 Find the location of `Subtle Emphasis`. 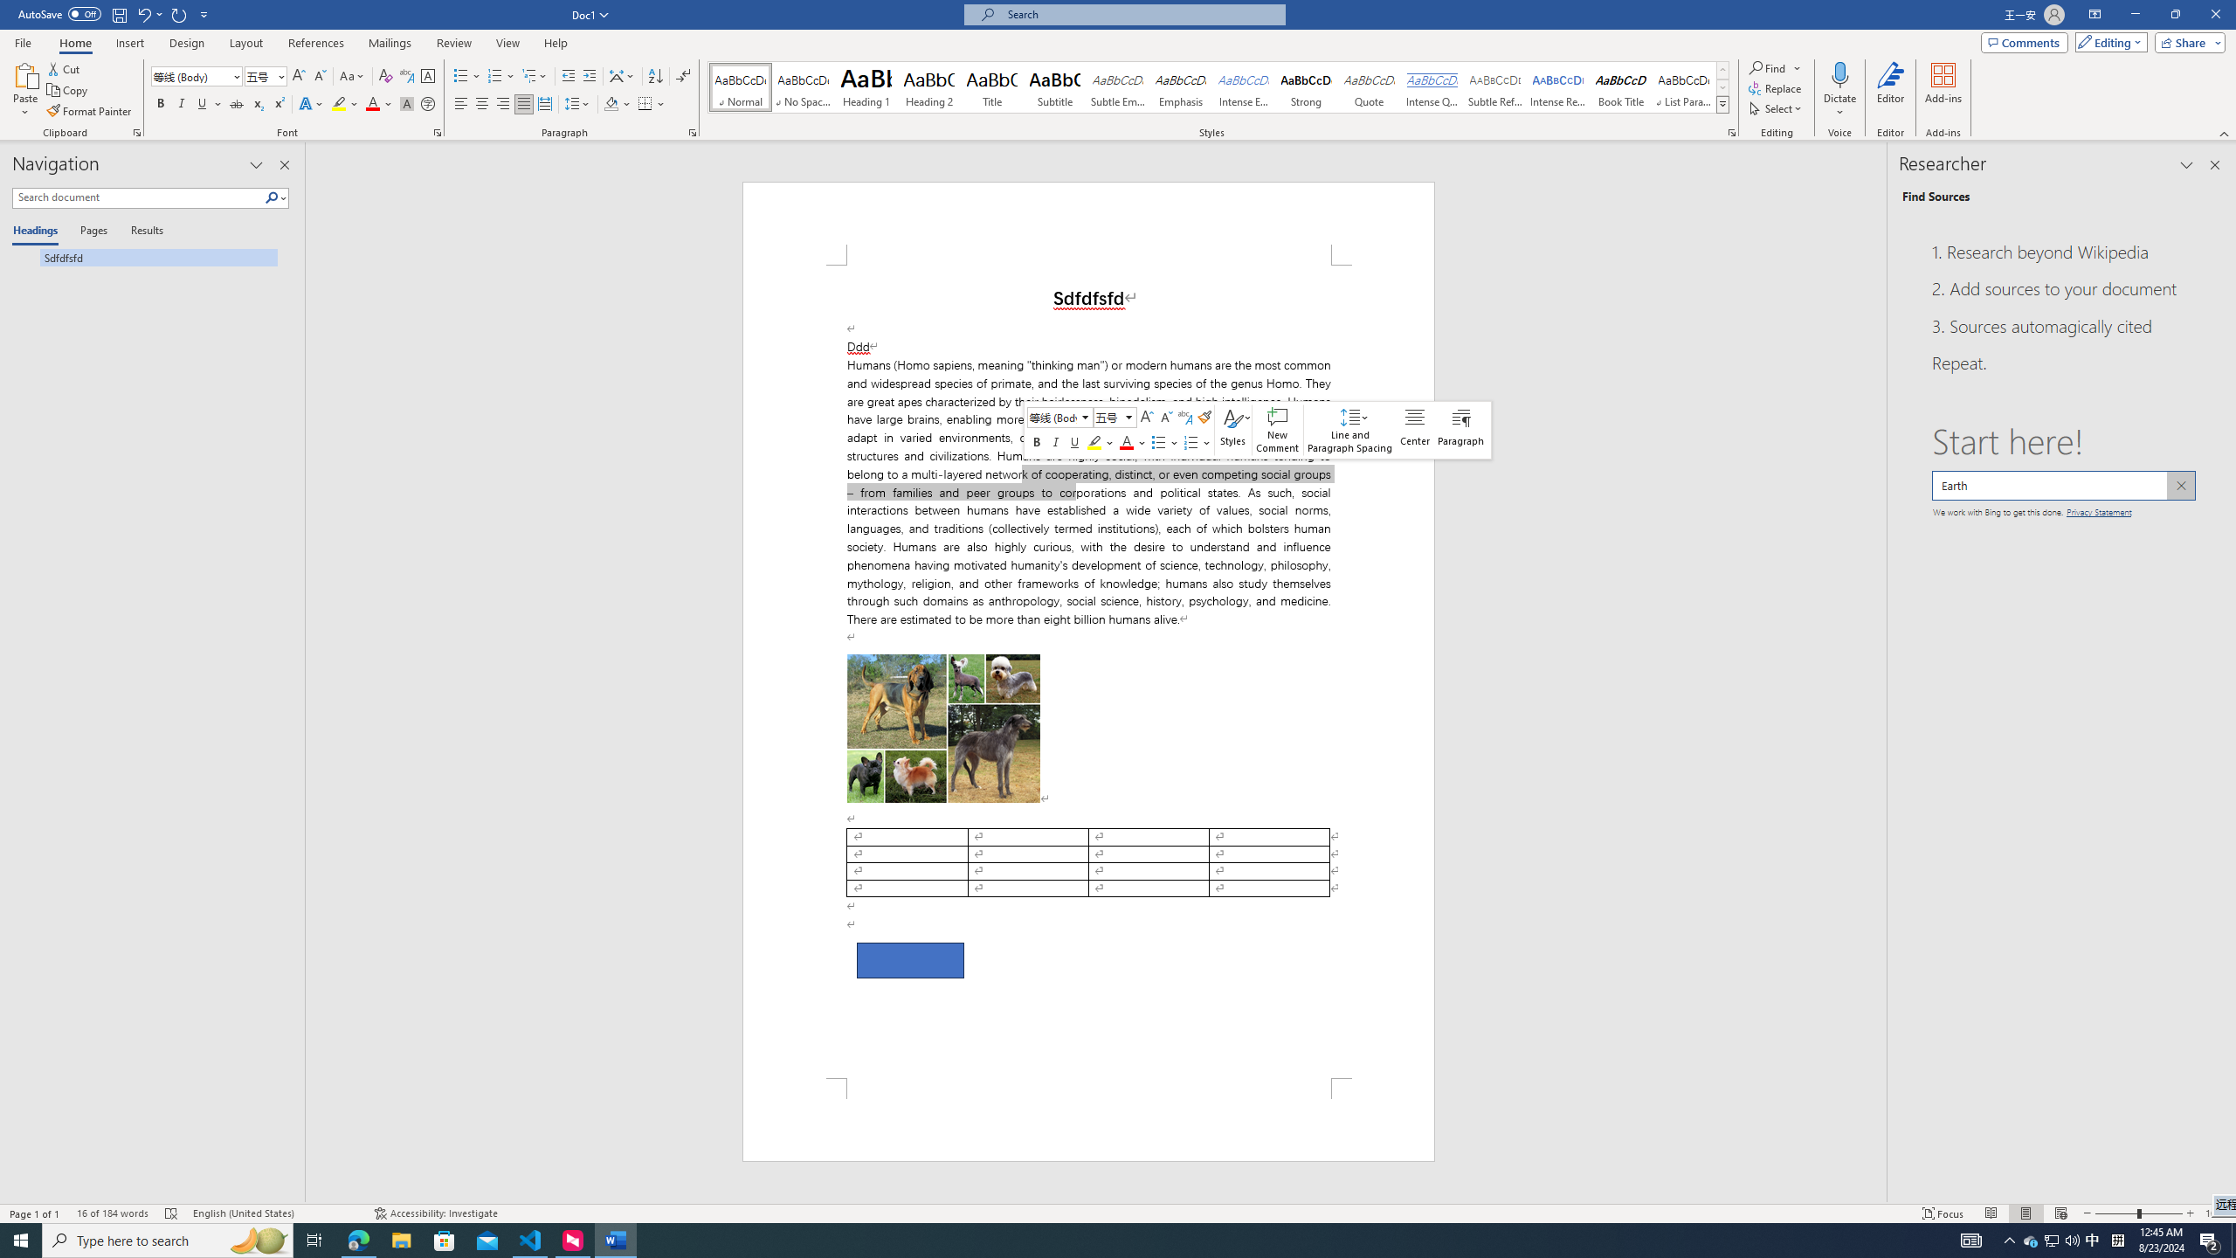

Subtle Emphasis is located at coordinates (1118, 87).